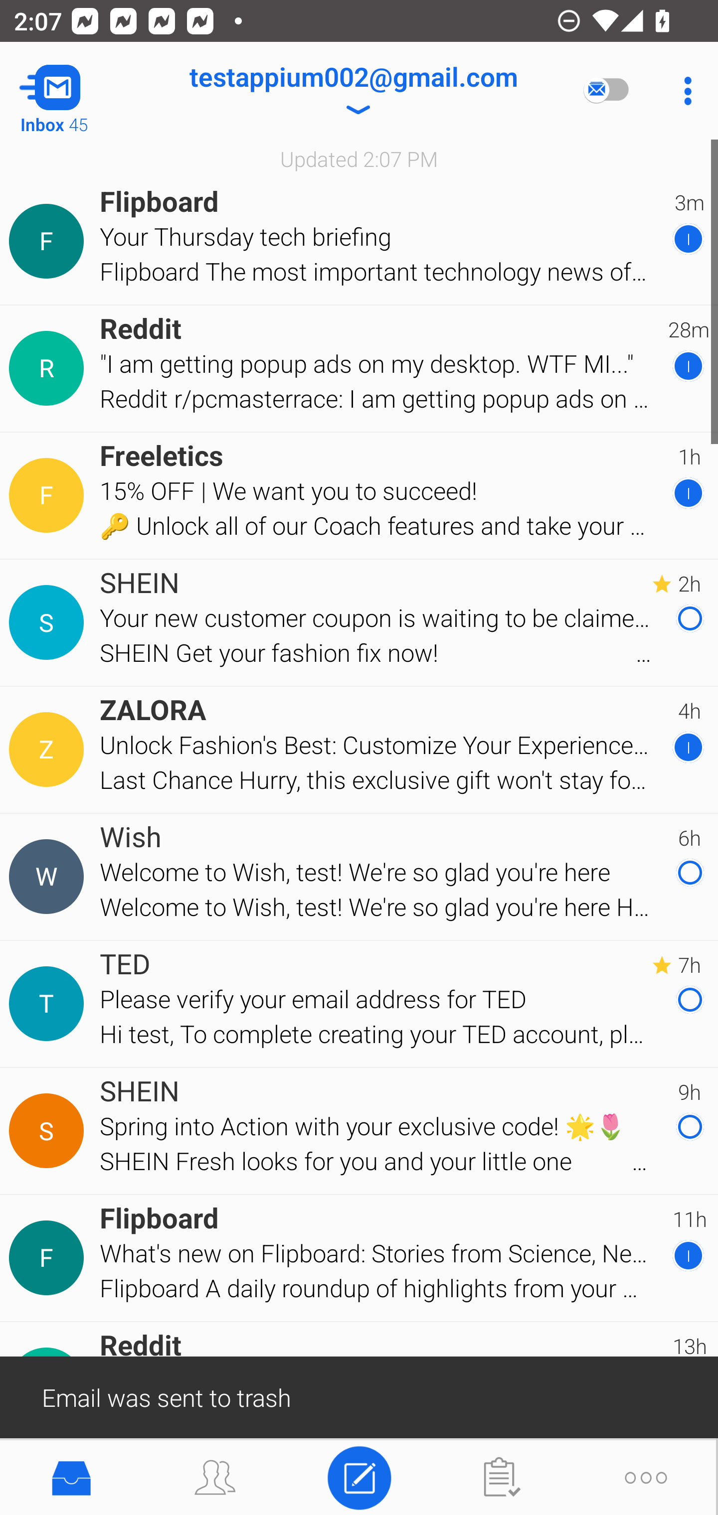 The height and width of the screenshot is (1515, 718). I want to click on Contact Details, so click(49, 1131).